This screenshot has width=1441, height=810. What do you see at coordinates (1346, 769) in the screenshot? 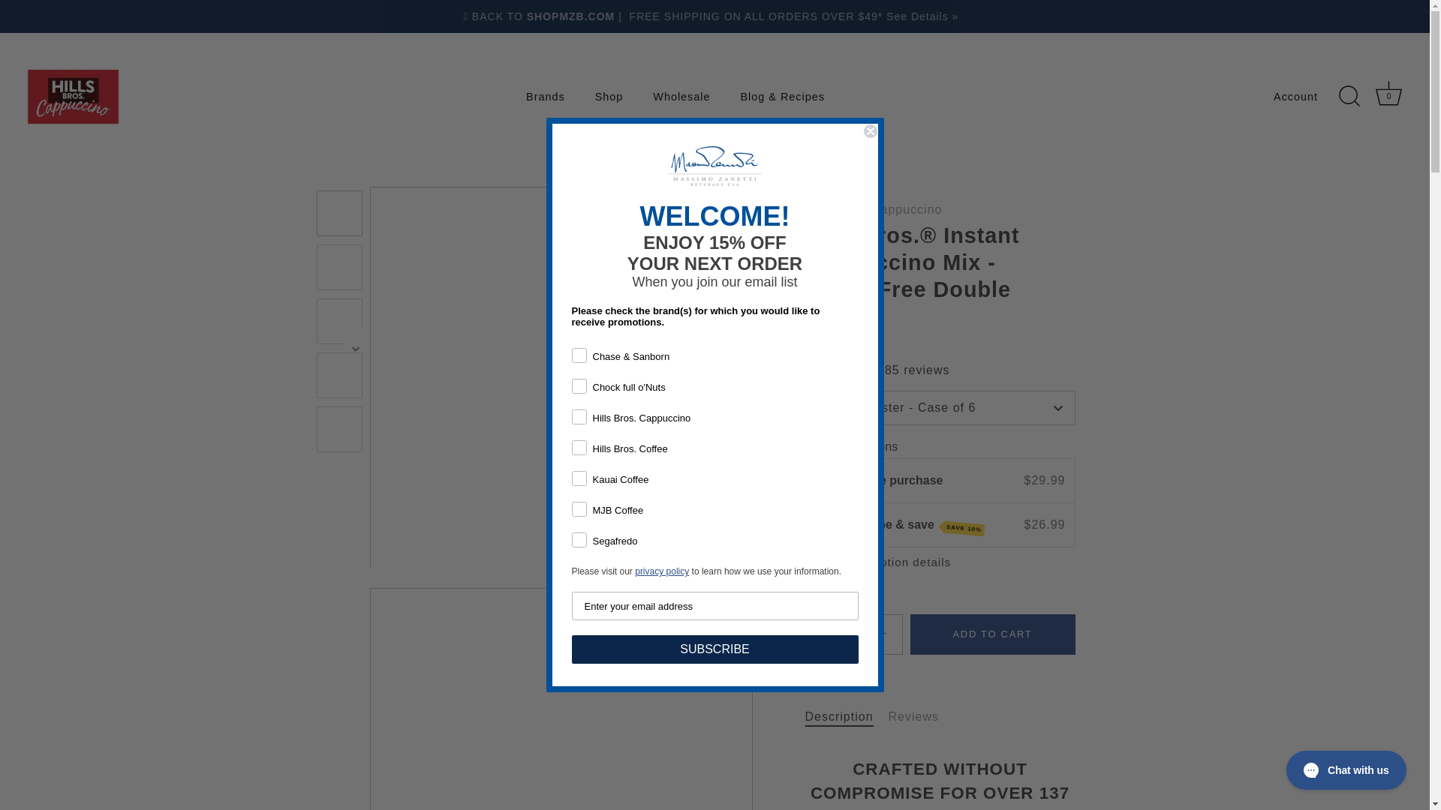
I see `on` at bounding box center [1346, 769].